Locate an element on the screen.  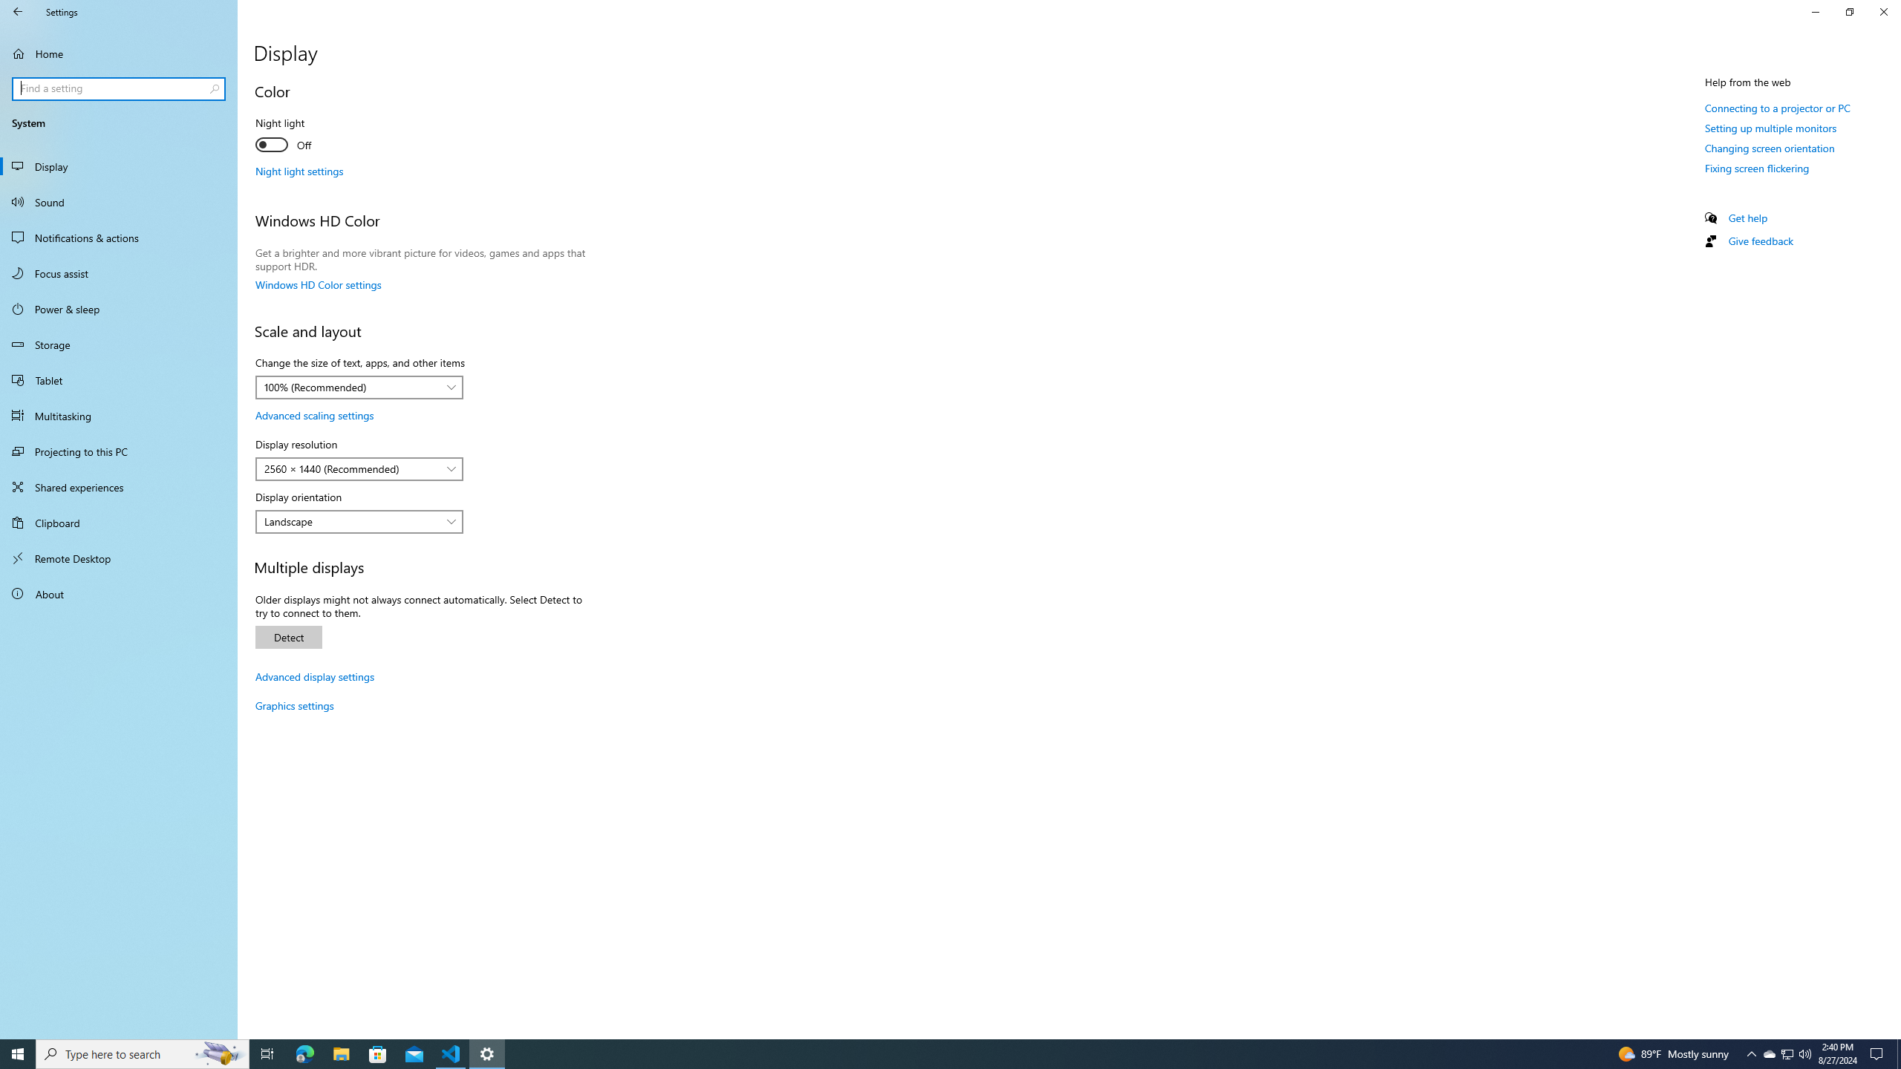
Multitasking is located at coordinates (119, 416).